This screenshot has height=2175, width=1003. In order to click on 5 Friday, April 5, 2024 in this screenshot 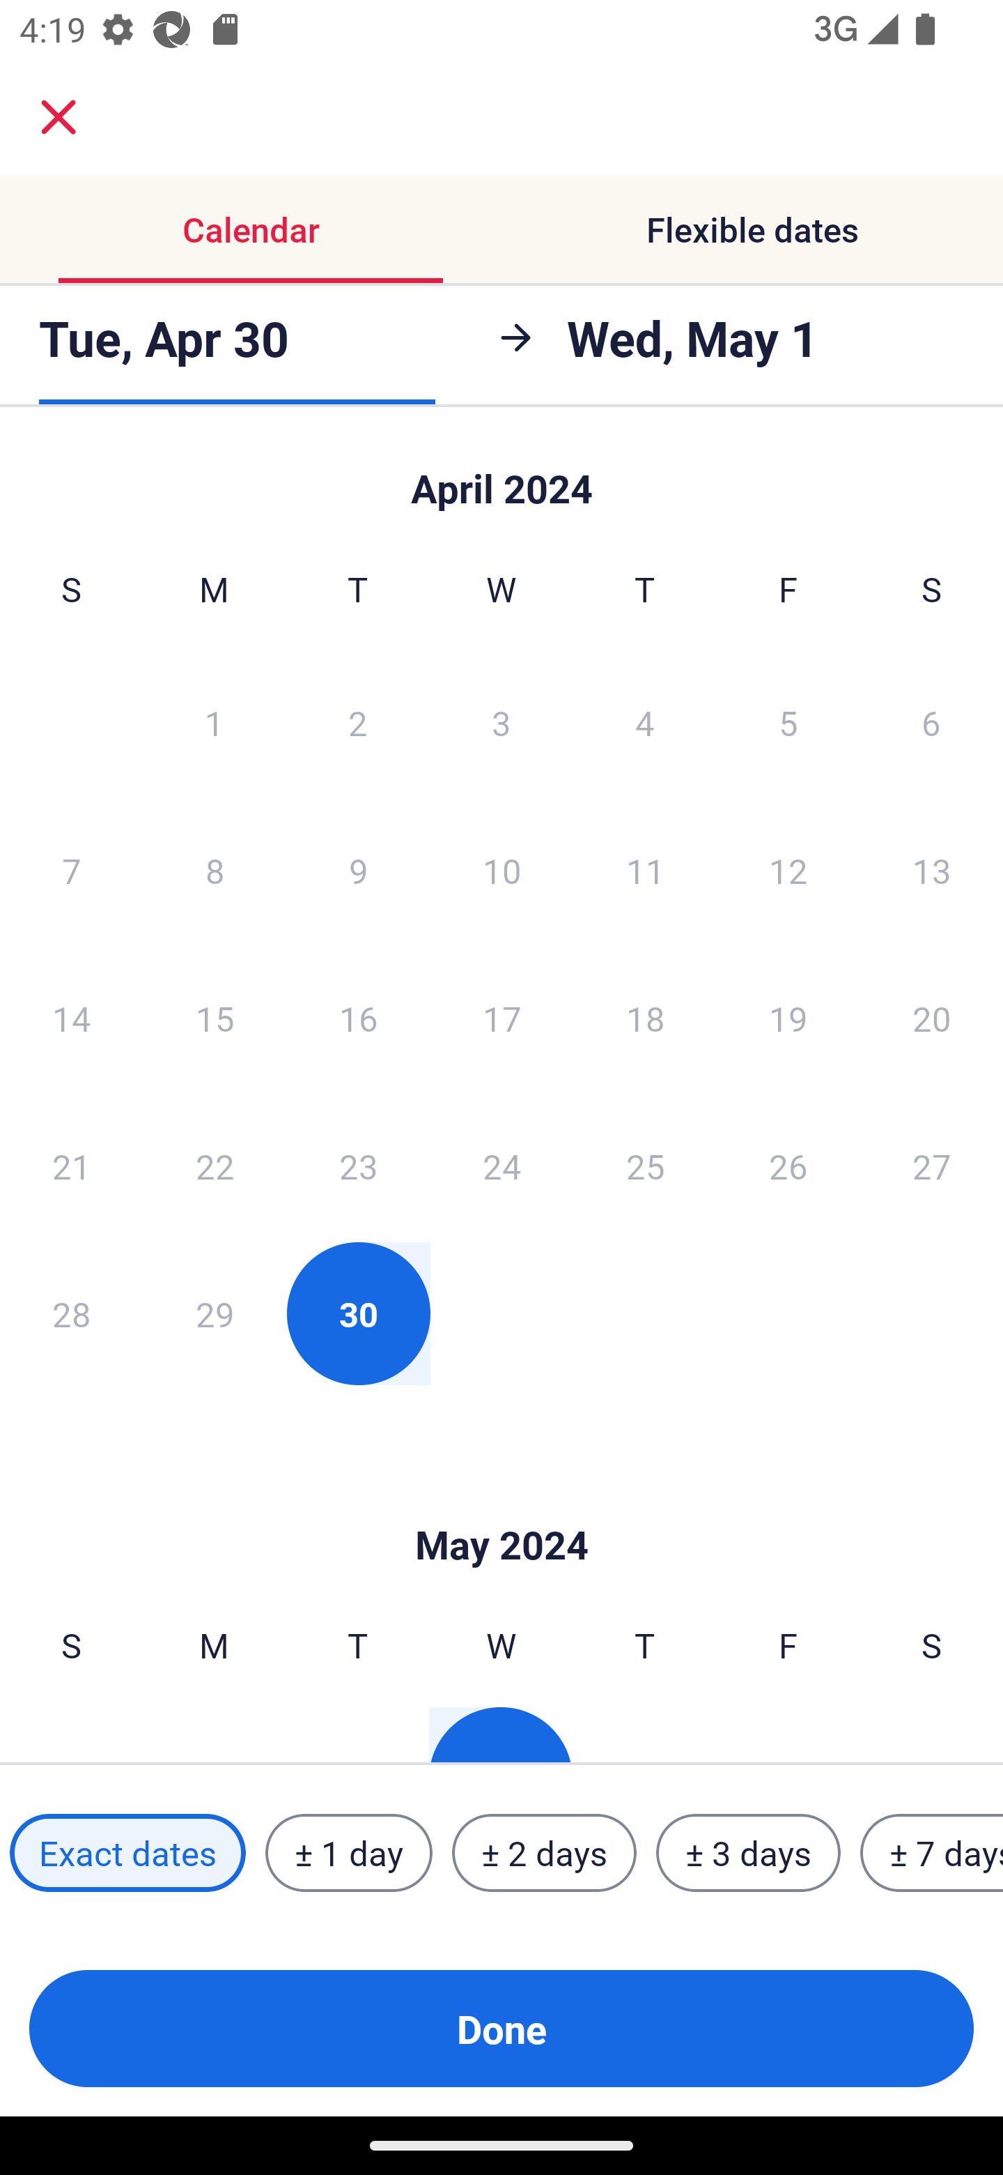, I will do `click(788, 722)`.